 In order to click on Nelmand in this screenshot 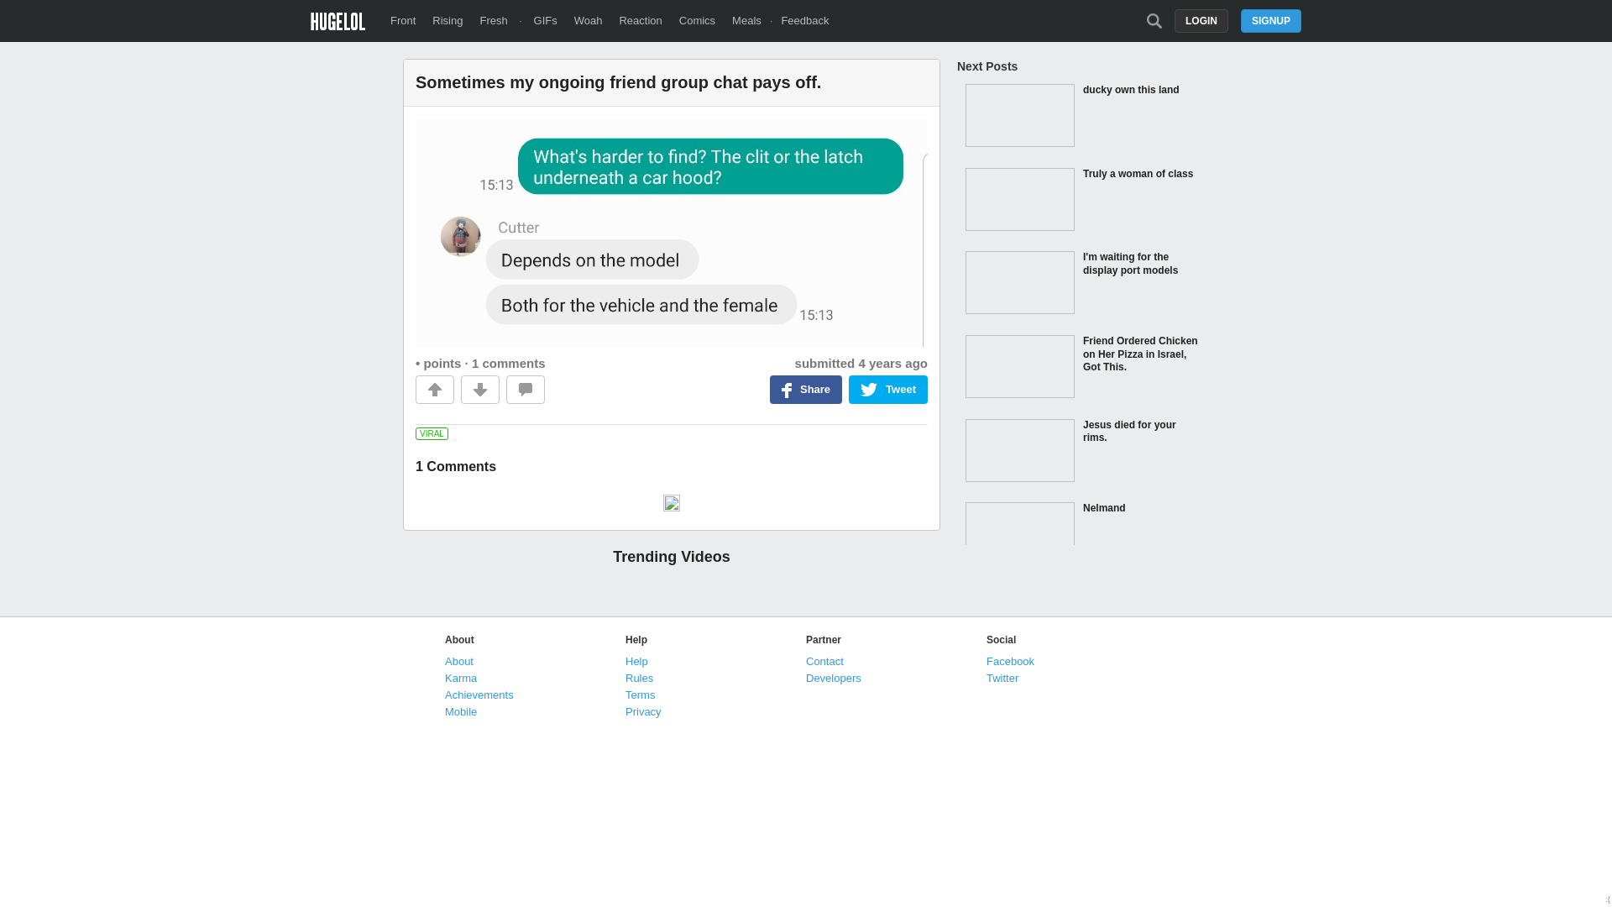, I will do `click(1083, 535)`.